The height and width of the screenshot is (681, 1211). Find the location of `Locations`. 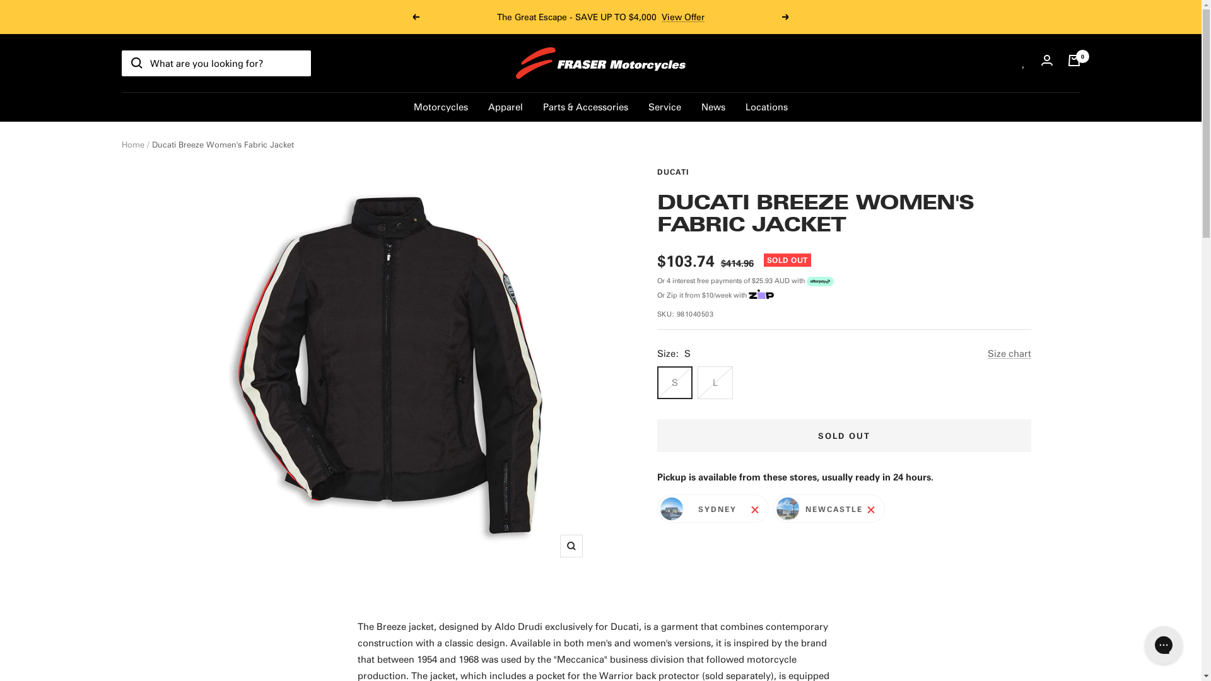

Locations is located at coordinates (767, 106).